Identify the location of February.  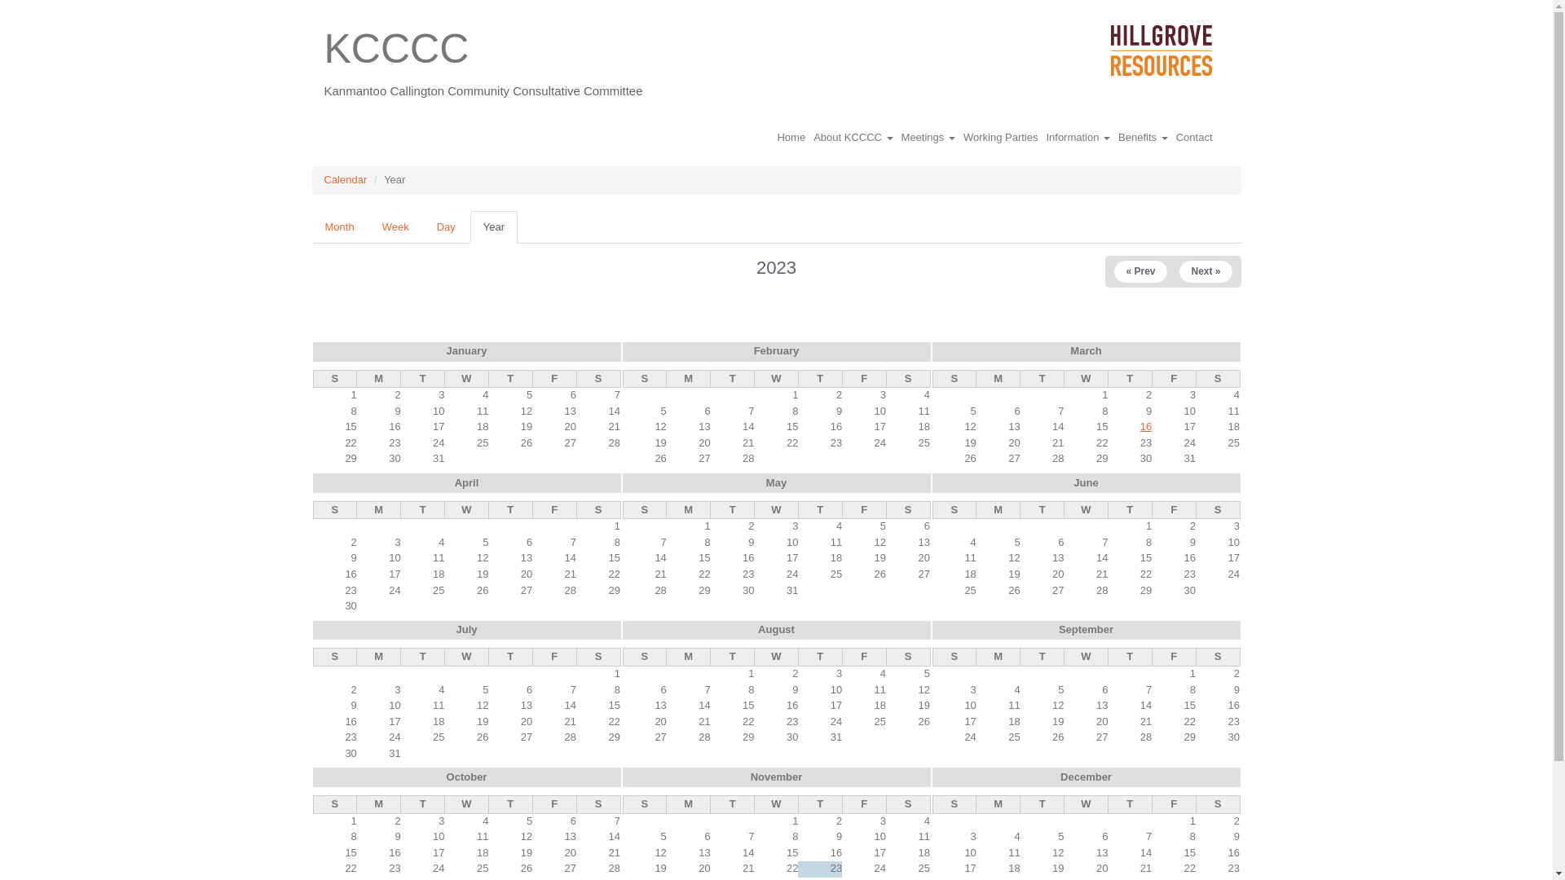
(777, 350).